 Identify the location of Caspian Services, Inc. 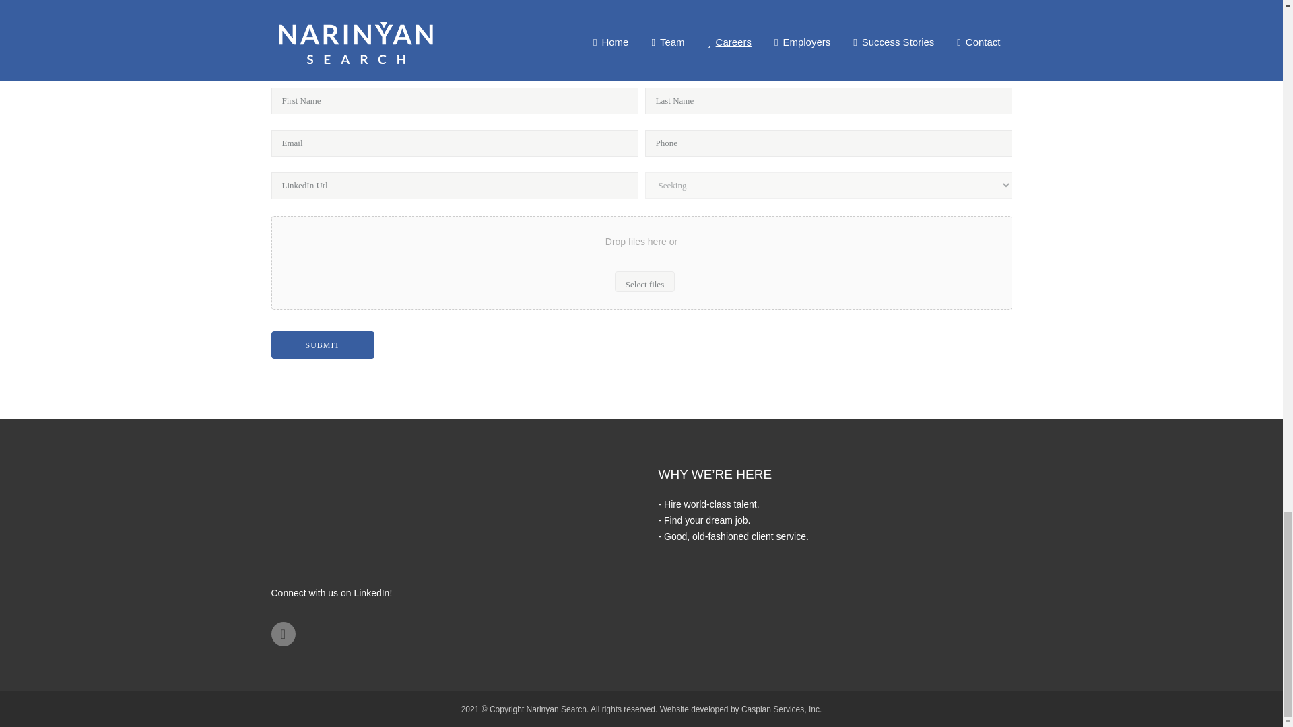
(780, 709).